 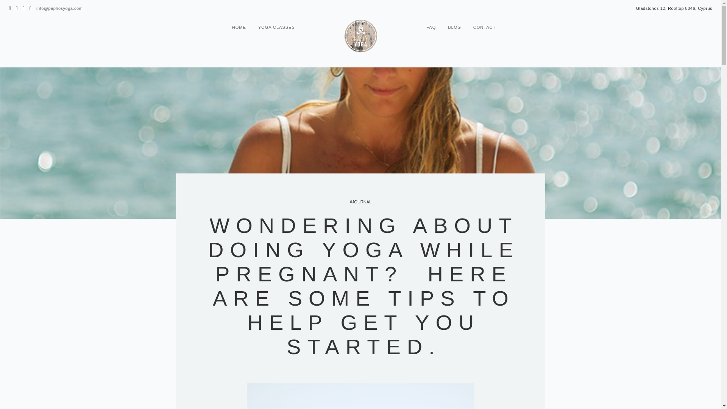 I want to click on CONTACT, so click(x=484, y=29).